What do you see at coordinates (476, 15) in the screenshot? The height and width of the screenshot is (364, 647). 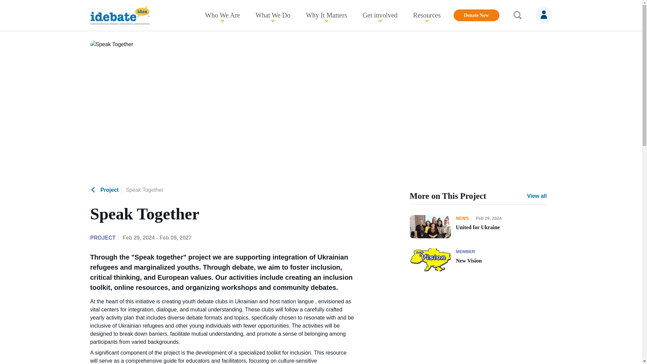 I see `Donate Now` at bounding box center [476, 15].